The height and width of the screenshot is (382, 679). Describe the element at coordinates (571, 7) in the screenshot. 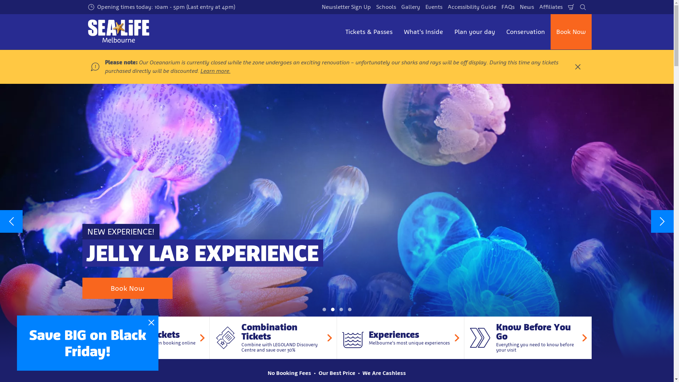

I see `Shopping Cart` at that location.